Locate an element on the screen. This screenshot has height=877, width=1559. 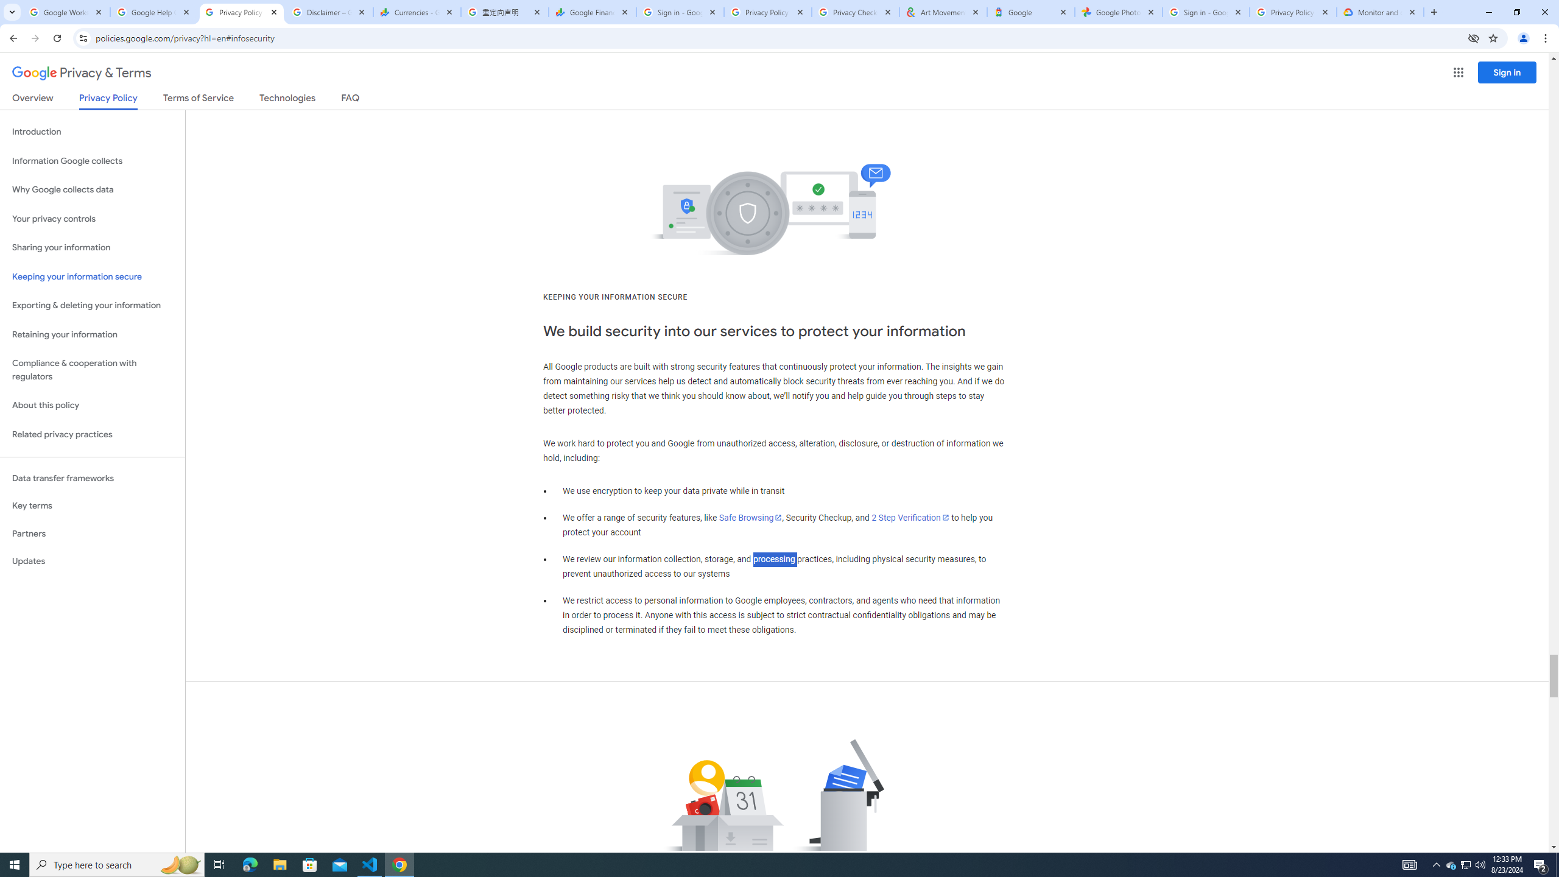
Google is located at coordinates (1031, 12).